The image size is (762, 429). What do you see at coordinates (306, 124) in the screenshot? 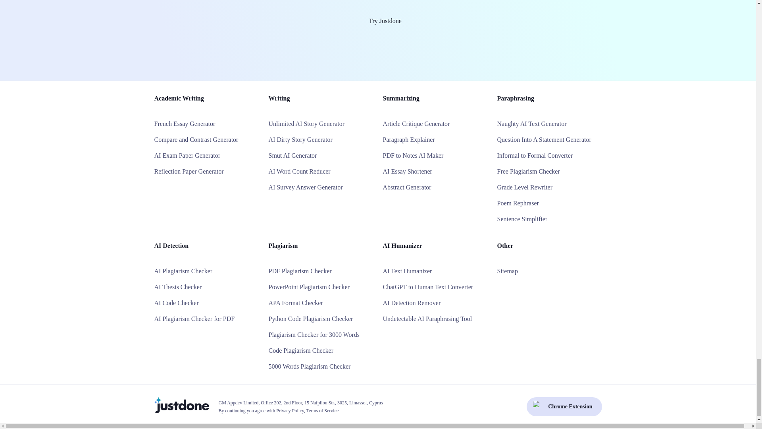
I see `Unlimited AI Story Generator` at bounding box center [306, 124].